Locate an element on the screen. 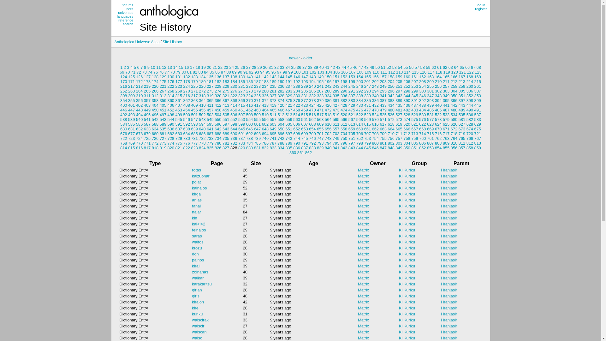  593 is located at coordinates (194, 124).